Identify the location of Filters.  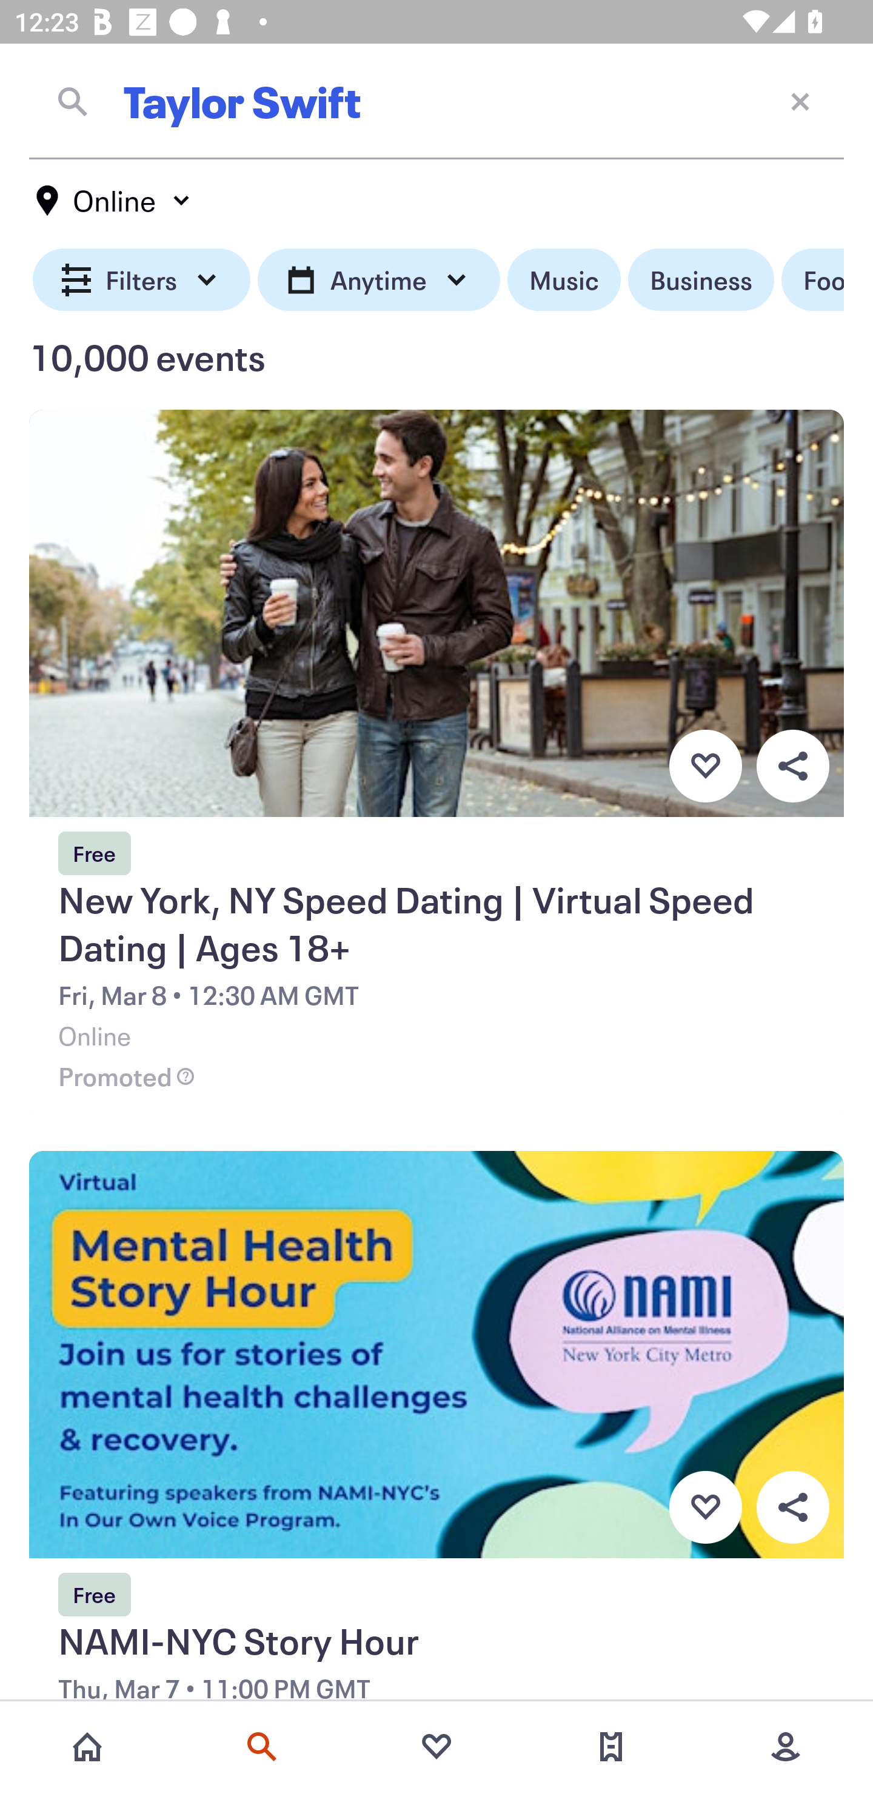
(142, 280).